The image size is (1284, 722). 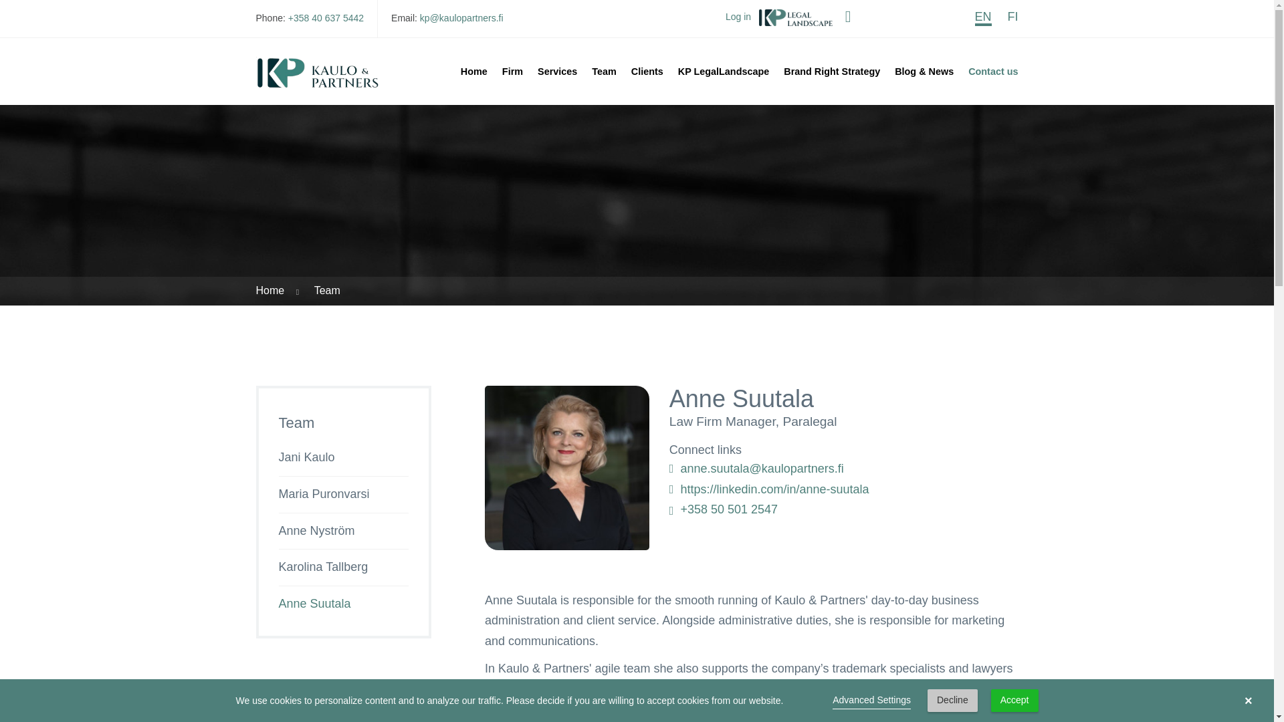 What do you see at coordinates (952, 701) in the screenshot?
I see `Decline` at bounding box center [952, 701].